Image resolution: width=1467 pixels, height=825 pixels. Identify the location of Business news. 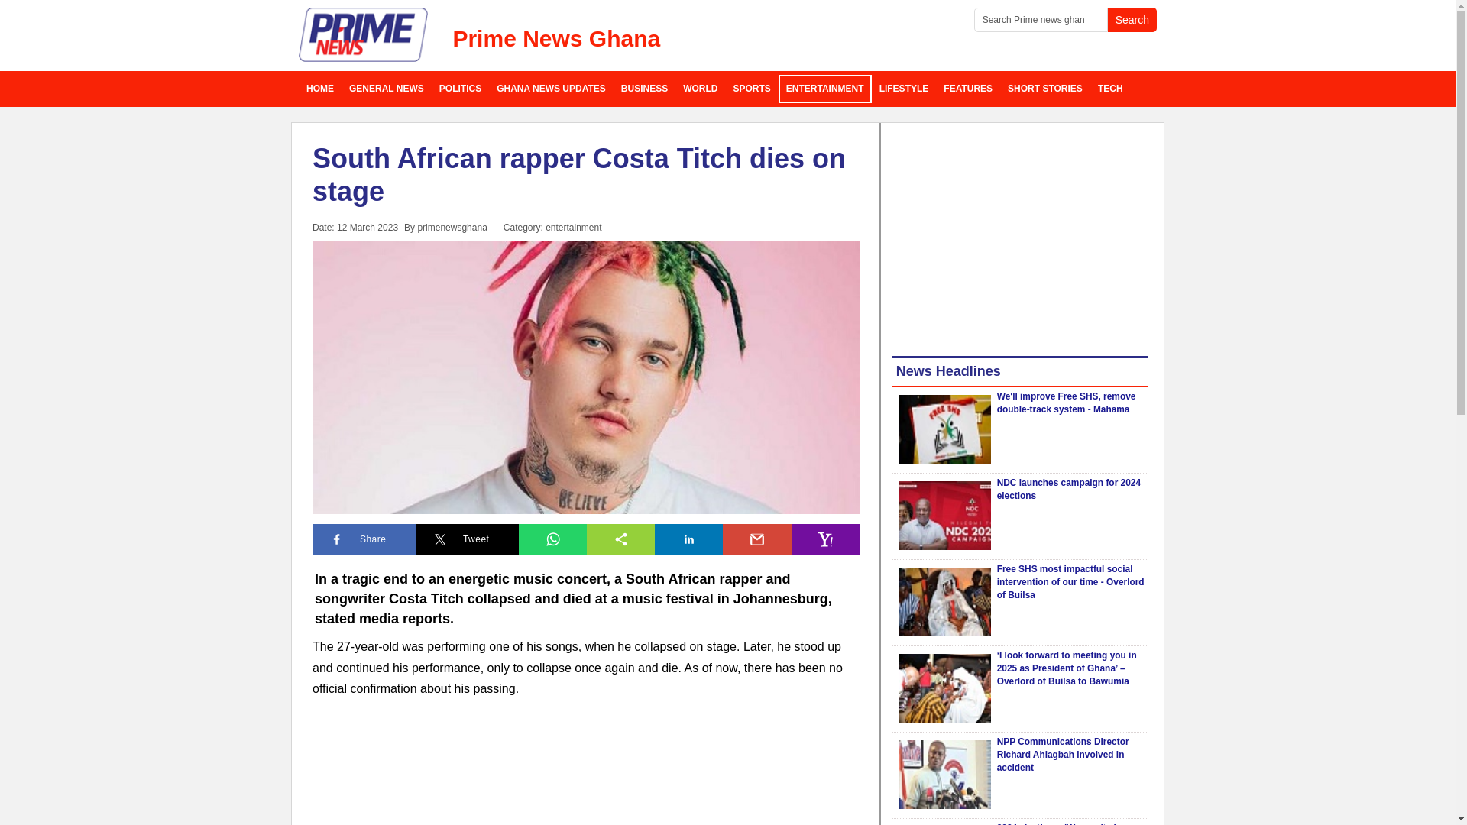
(643, 89).